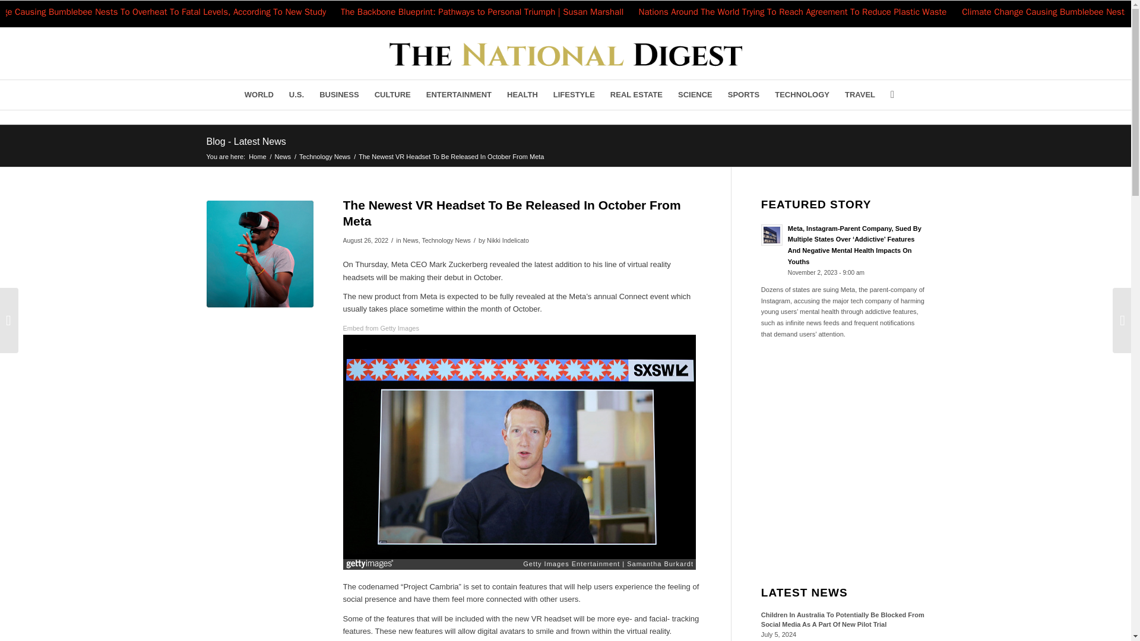 This screenshot has height=641, width=1140. I want to click on News, so click(410, 240).